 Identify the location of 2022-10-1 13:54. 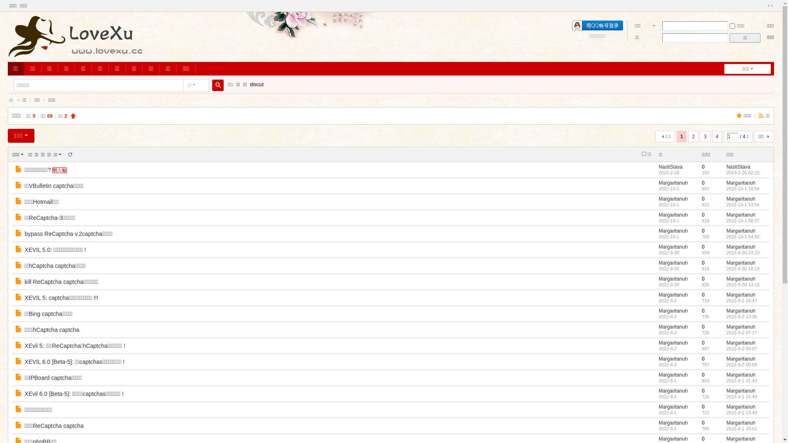
(743, 205).